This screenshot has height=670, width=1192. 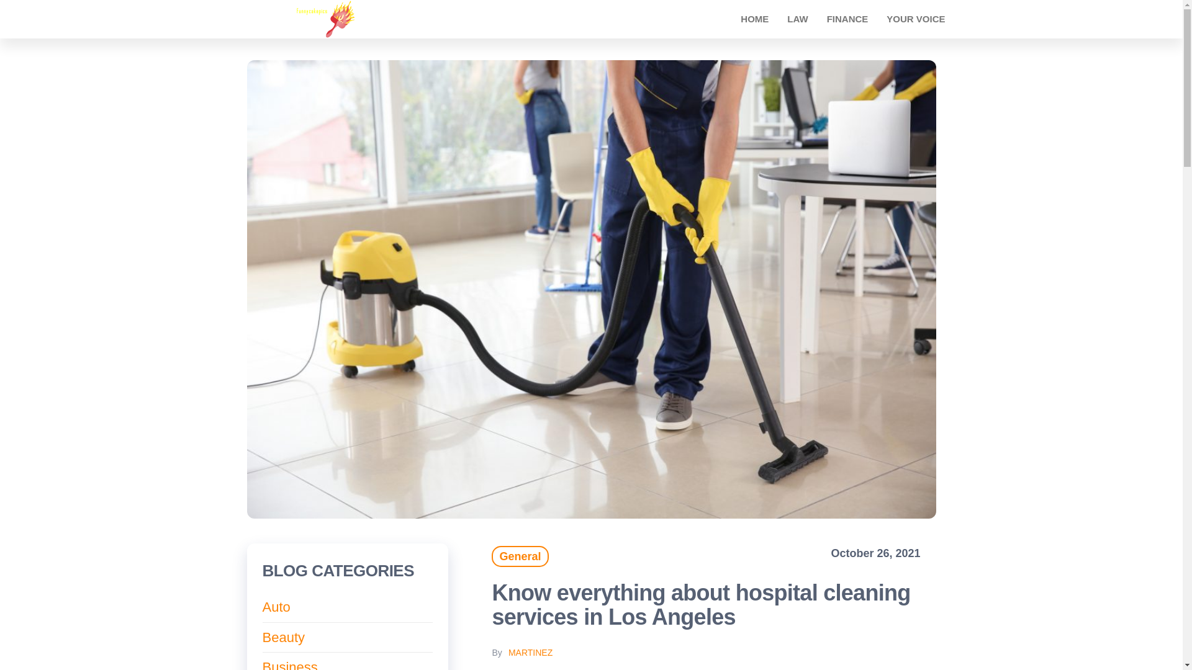 What do you see at coordinates (916, 19) in the screenshot?
I see `YOUR VOICE` at bounding box center [916, 19].